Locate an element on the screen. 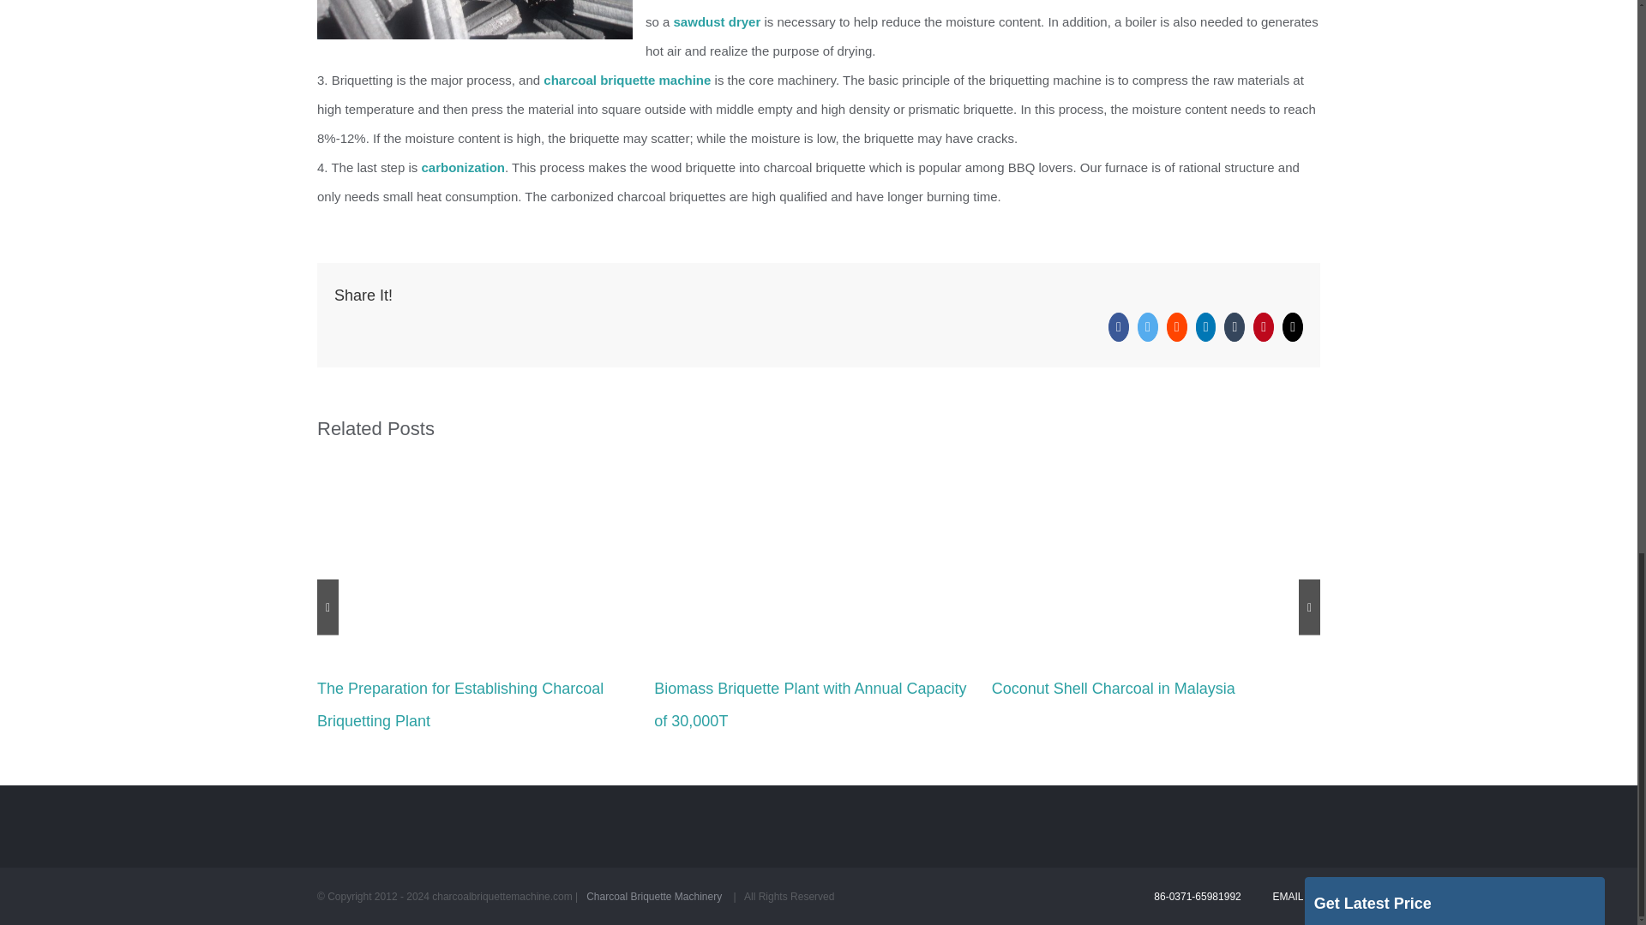 This screenshot has height=925, width=1646. The Preparation for Establishing Charcoal Briquetting Plant is located at coordinates (460, 704).